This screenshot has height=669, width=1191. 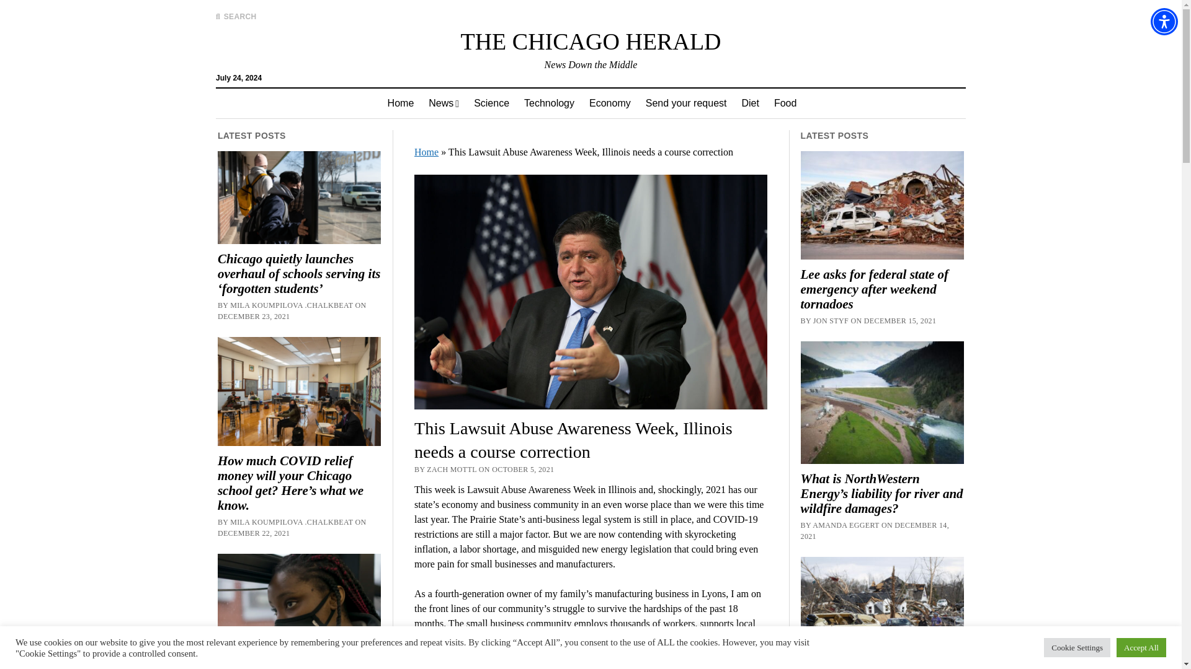 What do you see at coordinates (686, 103) in the screenshot?
I see `Send your request` at bounding box center [686, 103].